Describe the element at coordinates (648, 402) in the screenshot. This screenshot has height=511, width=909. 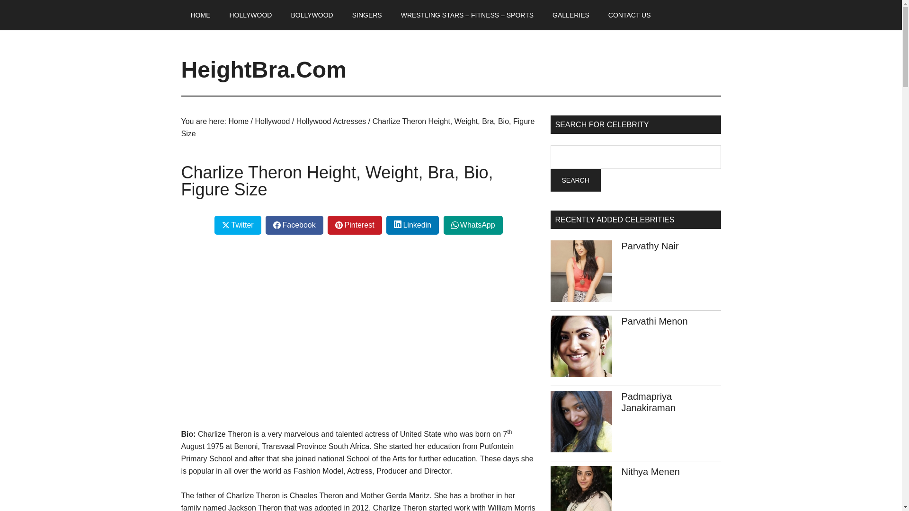
I see `Padmapriya Janakiraman Height, Weight, Bra, Bio, Figure Size` at that location.